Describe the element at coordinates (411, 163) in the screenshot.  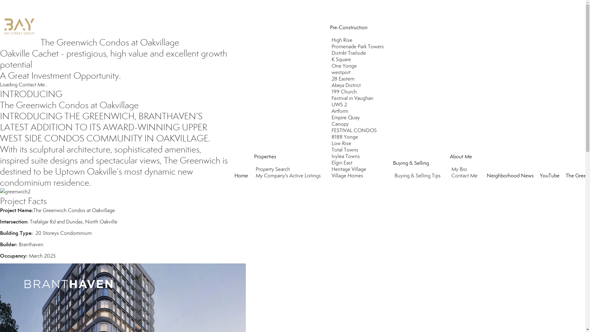
I see `Buying & Selling` at that location.